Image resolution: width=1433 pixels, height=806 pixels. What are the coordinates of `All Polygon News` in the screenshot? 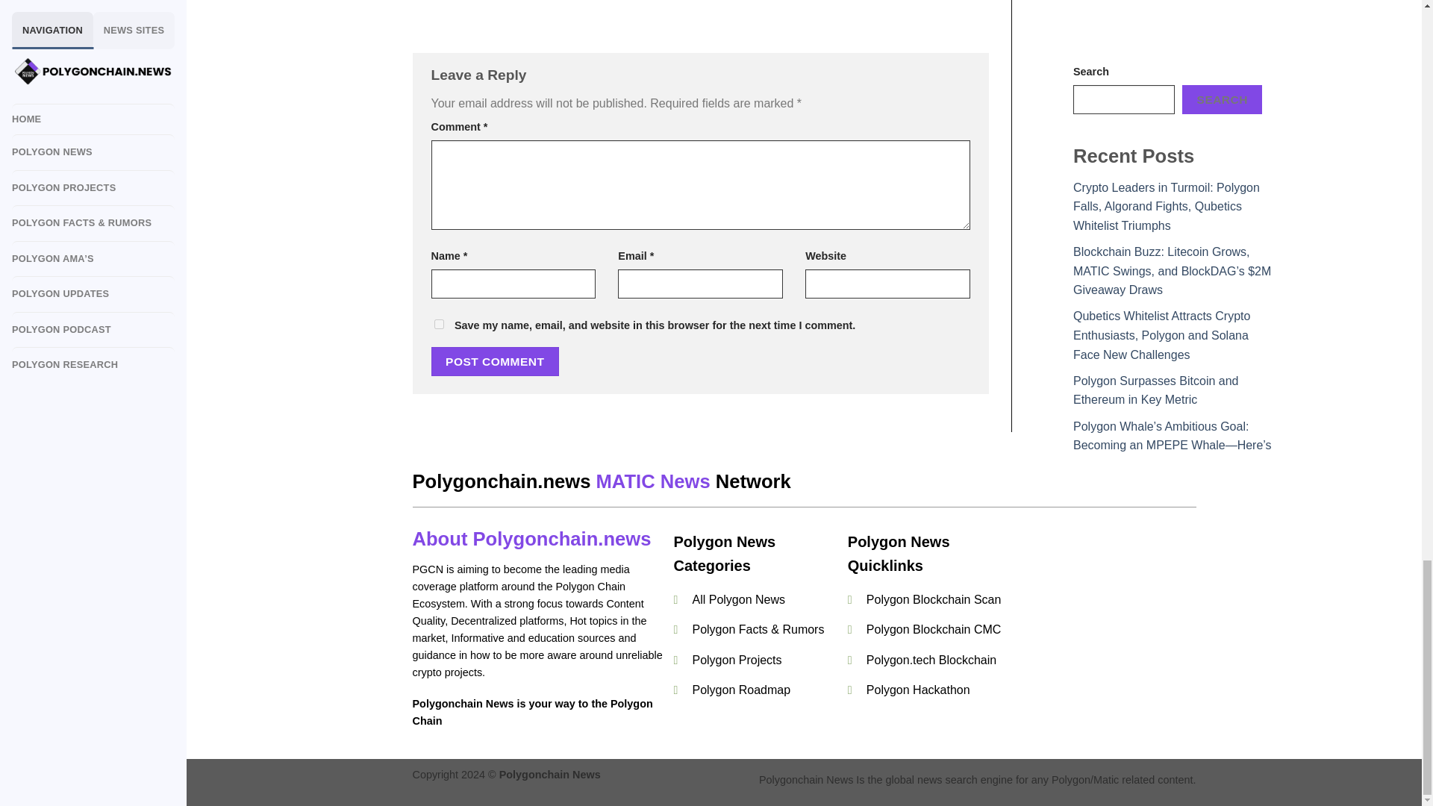 It's located at (739, 599).